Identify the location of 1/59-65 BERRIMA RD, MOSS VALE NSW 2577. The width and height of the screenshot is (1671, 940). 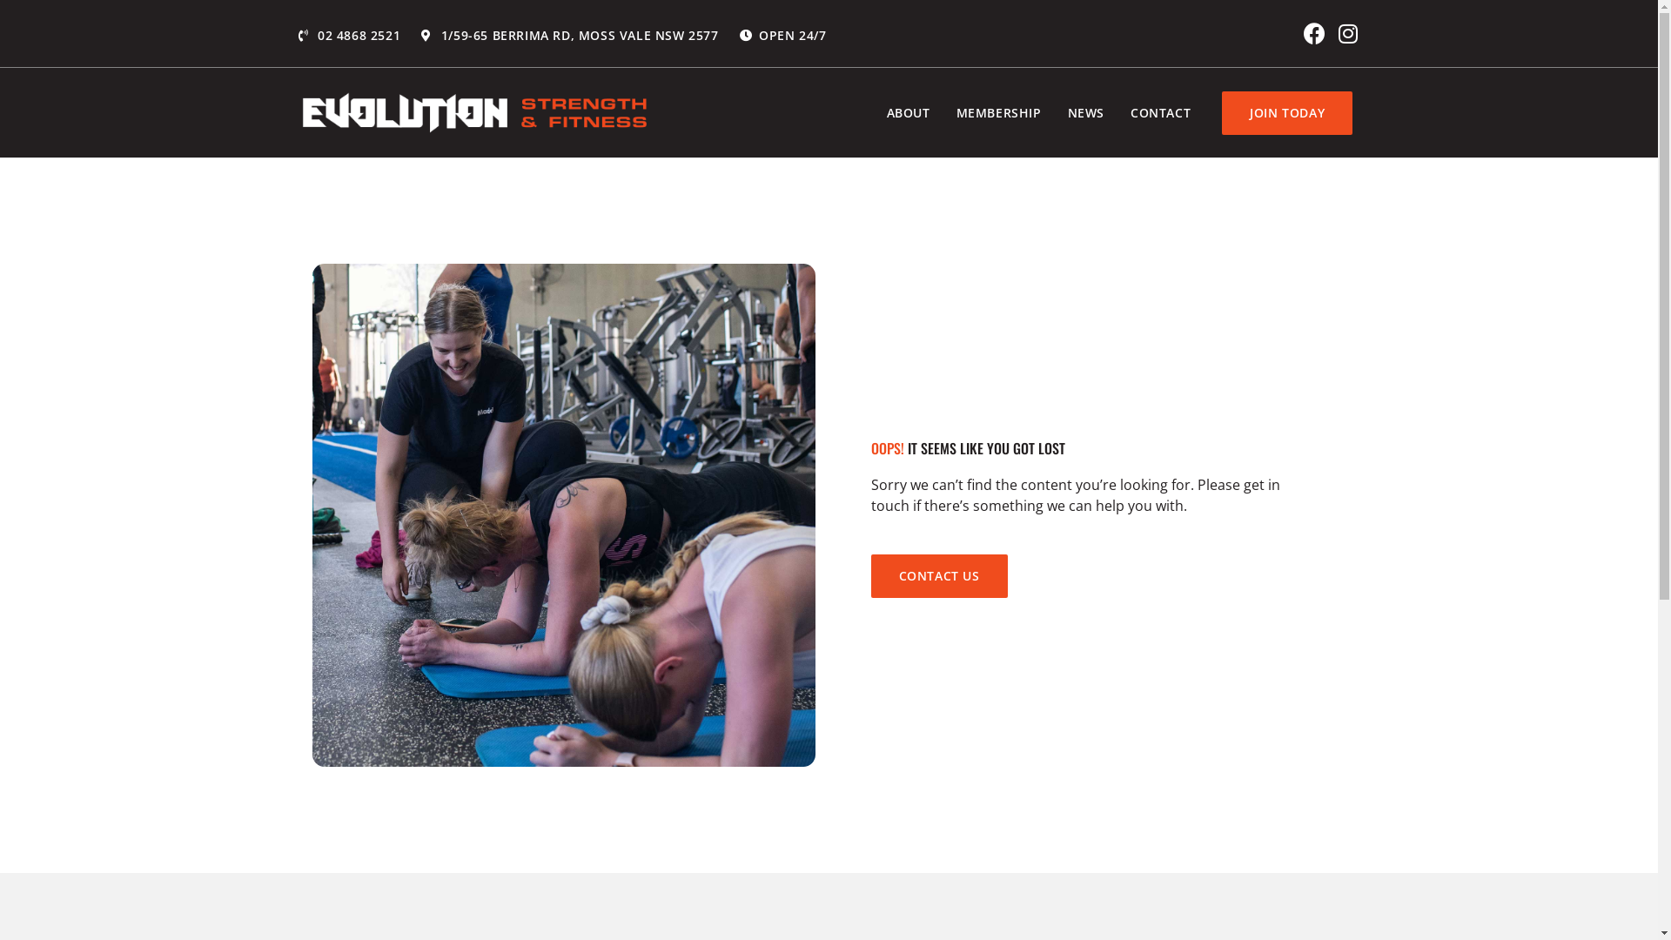
(569, 35).